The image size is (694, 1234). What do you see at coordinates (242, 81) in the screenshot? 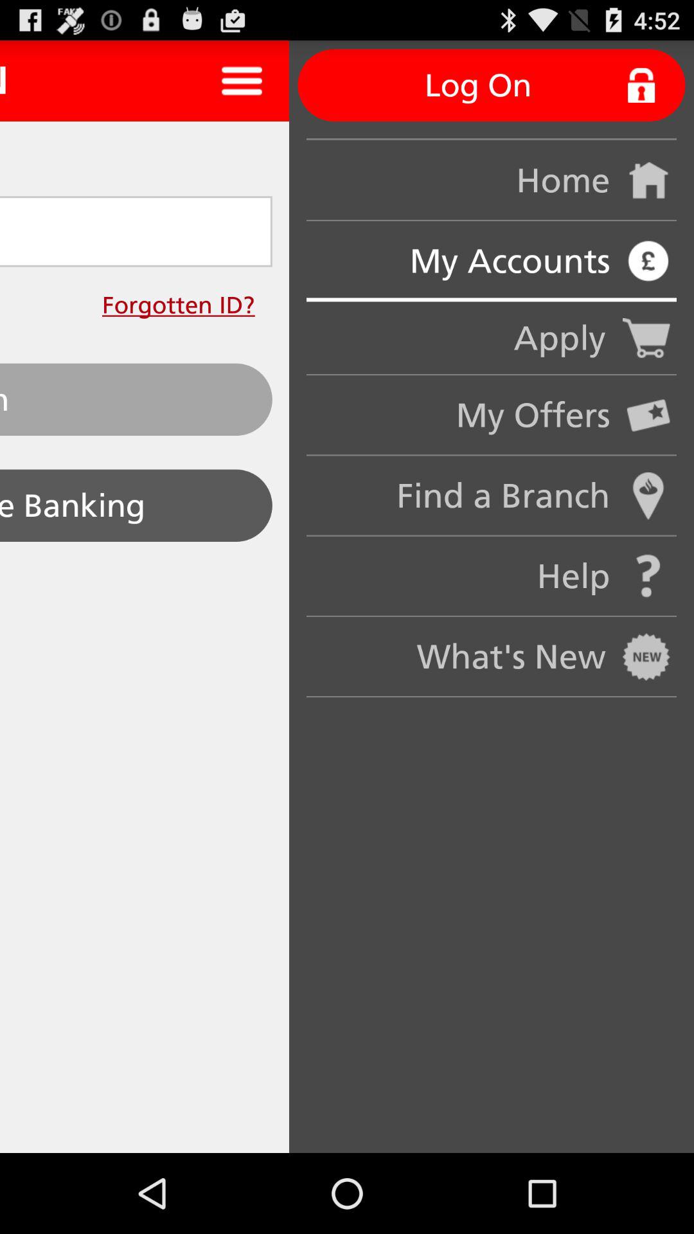
I see `click the more button` at bounding box center [242, 81].